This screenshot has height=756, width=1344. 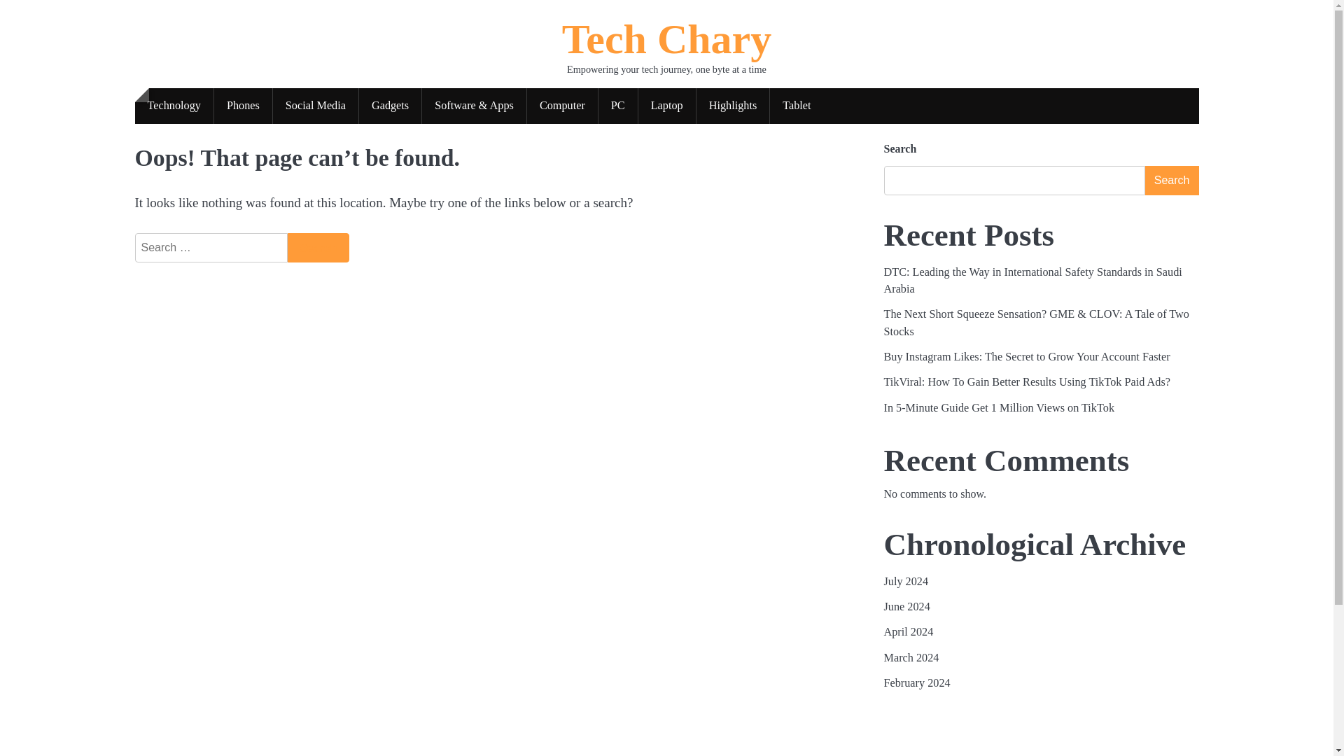 I want to click on July 2024, so click(x=906, y=581).